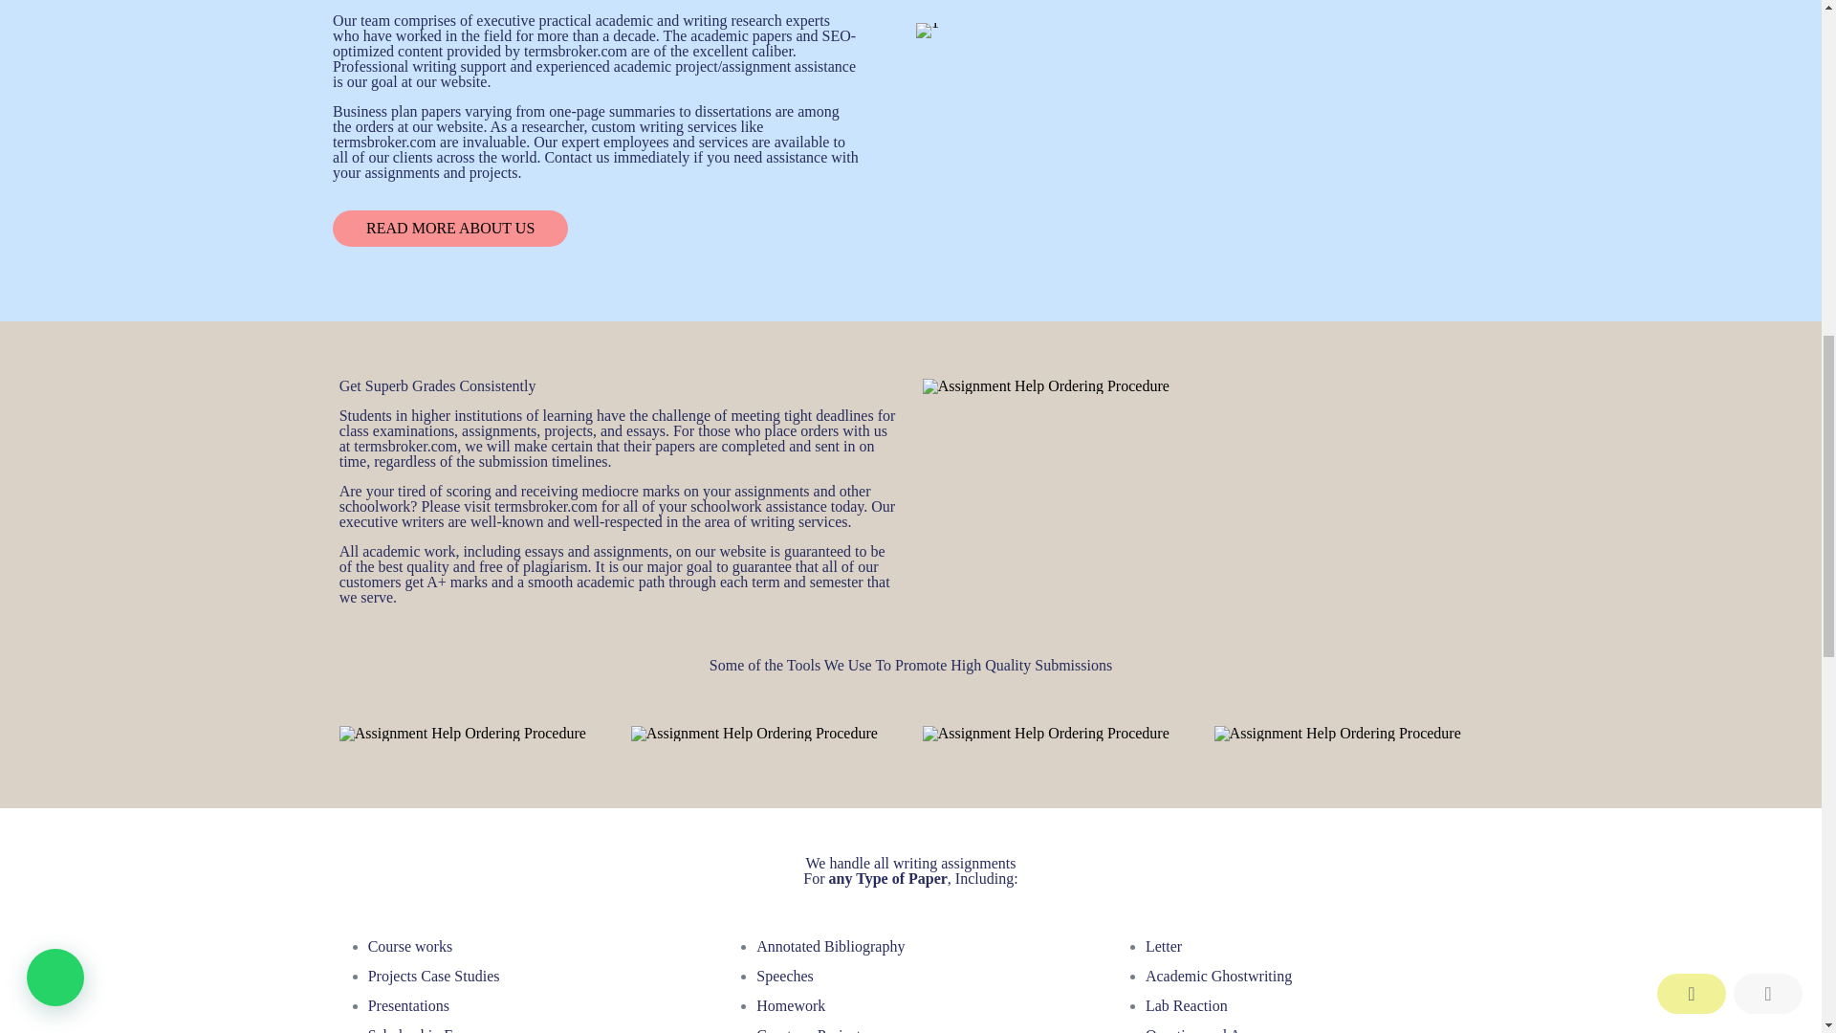  Describe the element at coordinates (449, 229) in the screenshot. I see `READ MORE ABOUT US` at that location.